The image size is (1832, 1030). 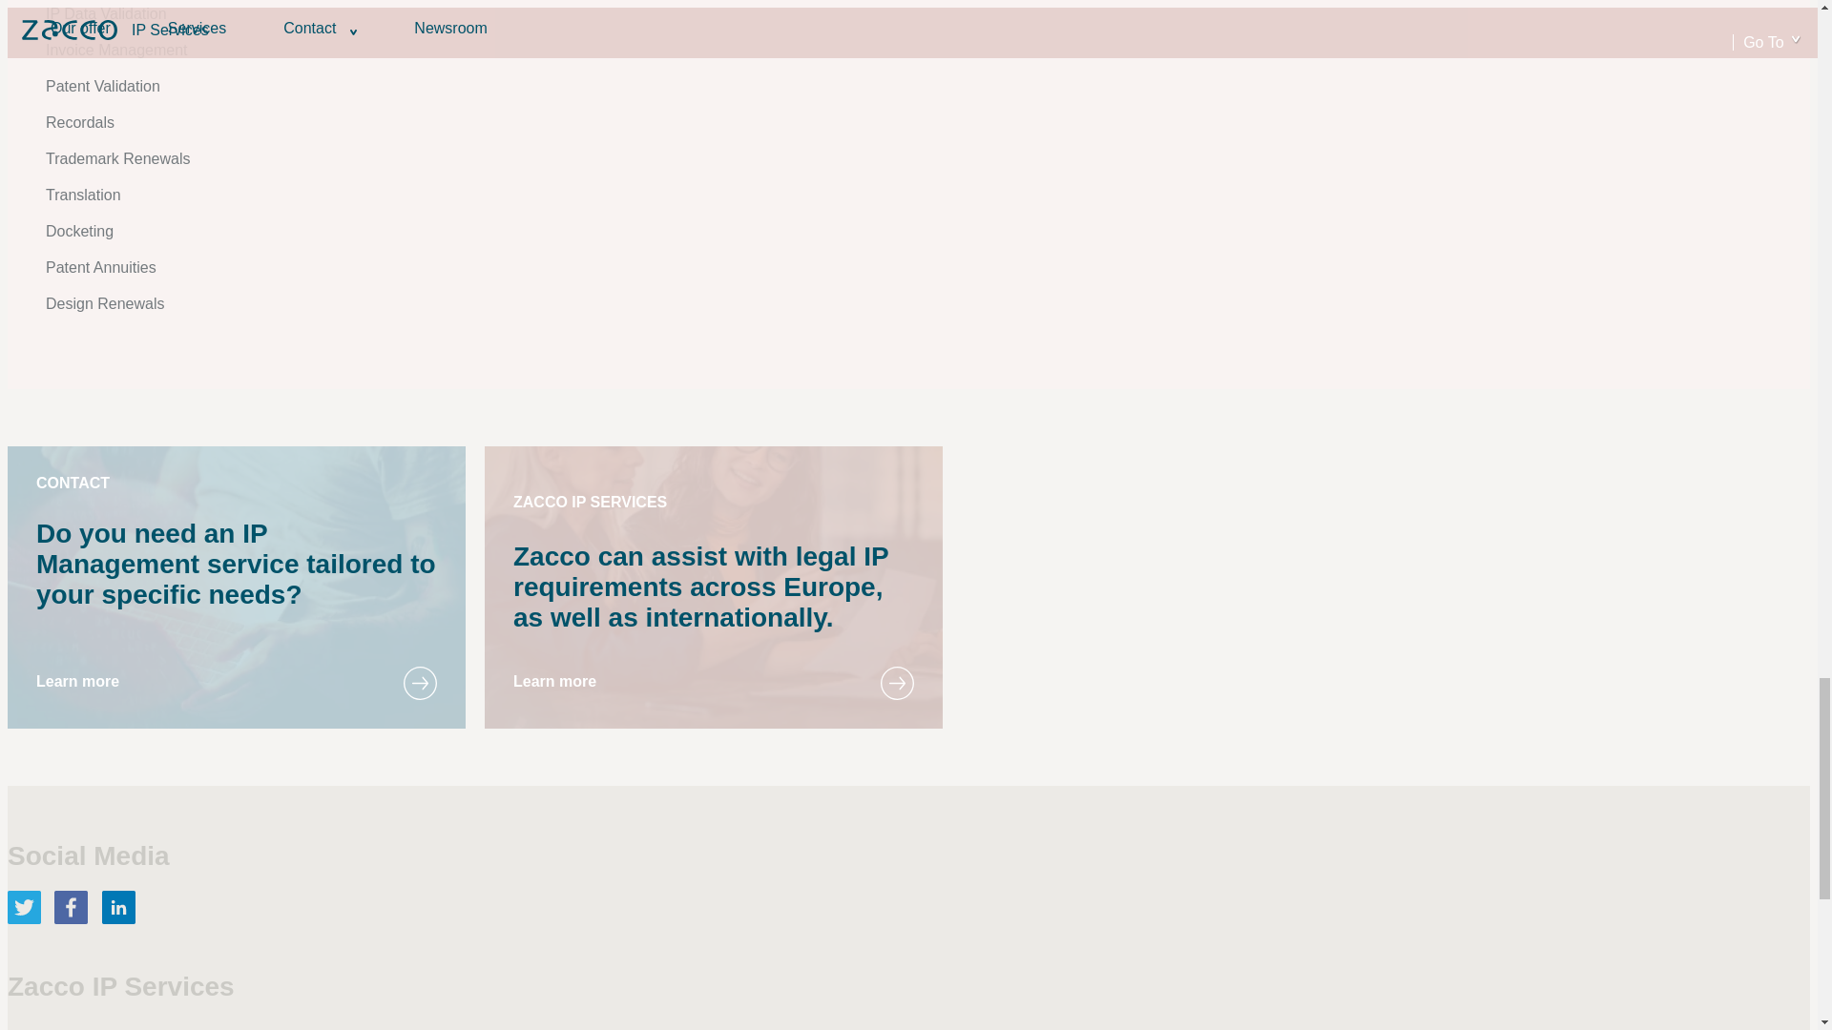 I want to click on Recordals, so click(x=80, y=122).